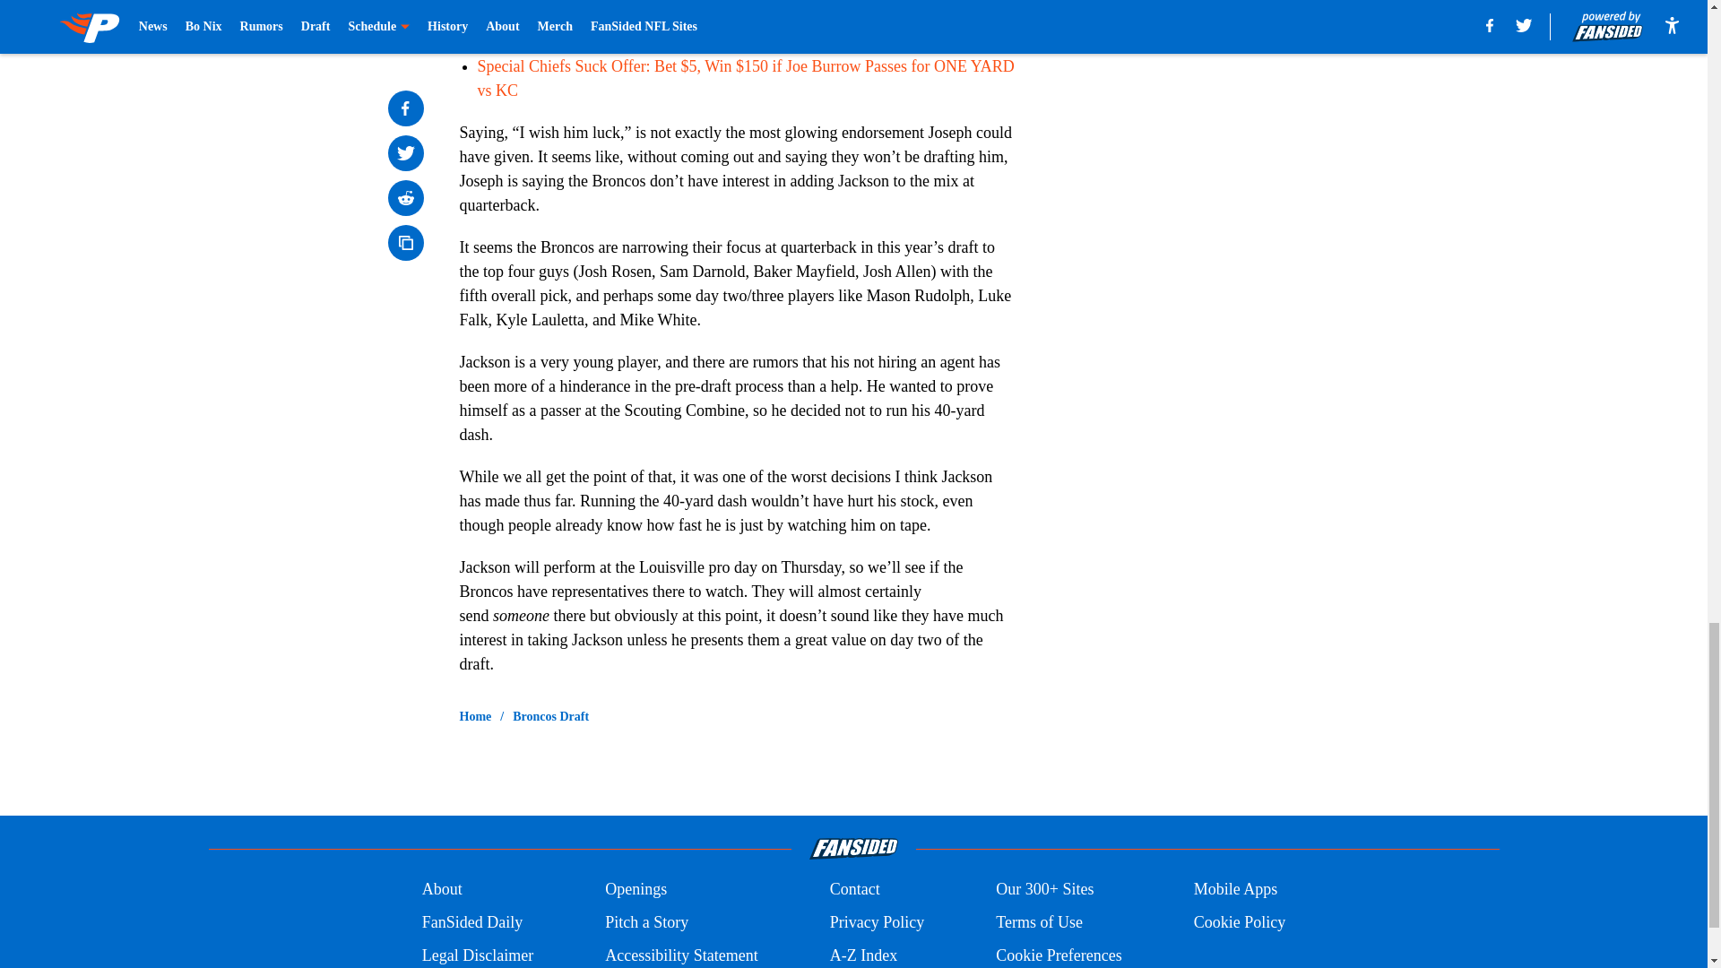  I want to click on Terms of Use, so click(1039, 923).